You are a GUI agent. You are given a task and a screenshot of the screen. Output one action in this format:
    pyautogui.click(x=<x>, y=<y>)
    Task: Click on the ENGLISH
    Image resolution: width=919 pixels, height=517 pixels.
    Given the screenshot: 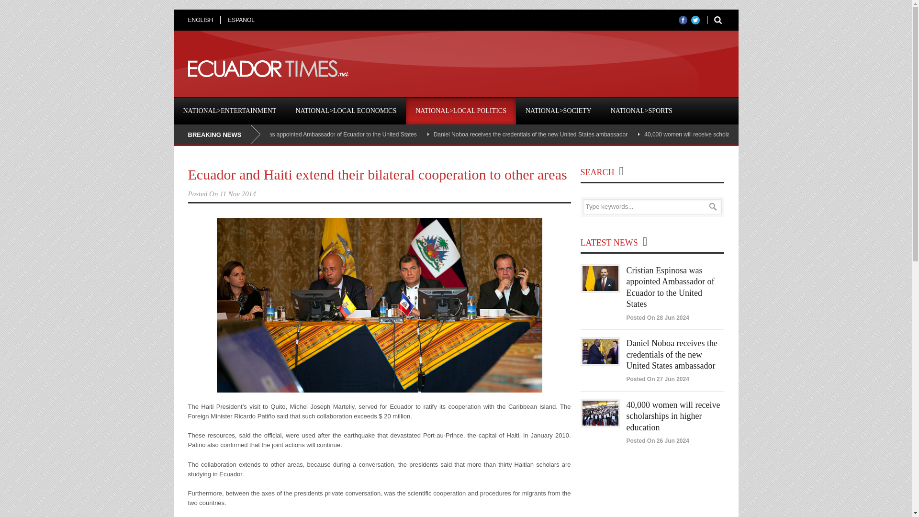 What is the action you would take?
    pyautogui.click(x=204, y=20)
    